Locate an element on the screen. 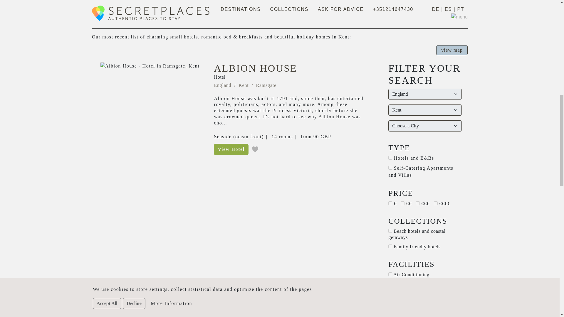 Image resolution: width=564 pixels, height=317 pixels. 20 is located at coordinates (390, 231).